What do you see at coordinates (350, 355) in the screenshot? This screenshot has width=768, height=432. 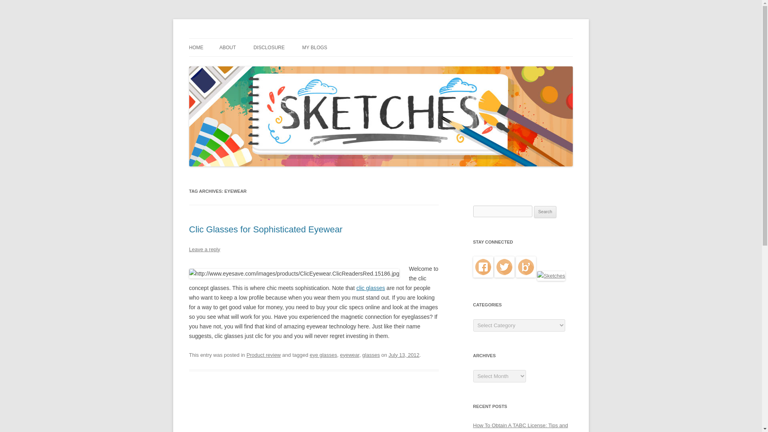 I see `eyewear` at bounding box center [350, 355].